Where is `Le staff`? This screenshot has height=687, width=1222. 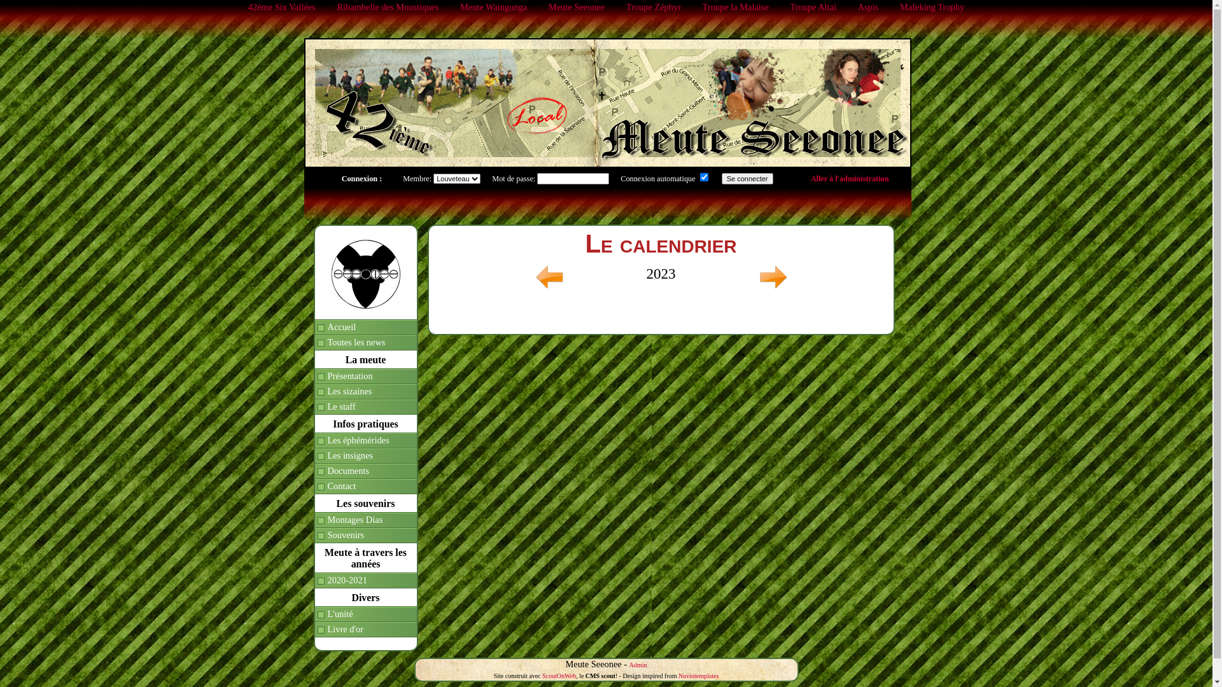
Le staff is located at coordinates (365, 407).